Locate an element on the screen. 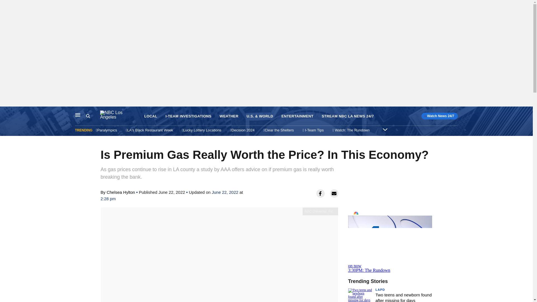 The width and height of the screenshot is (537, 302). Search is located at coordinates (78, 115).